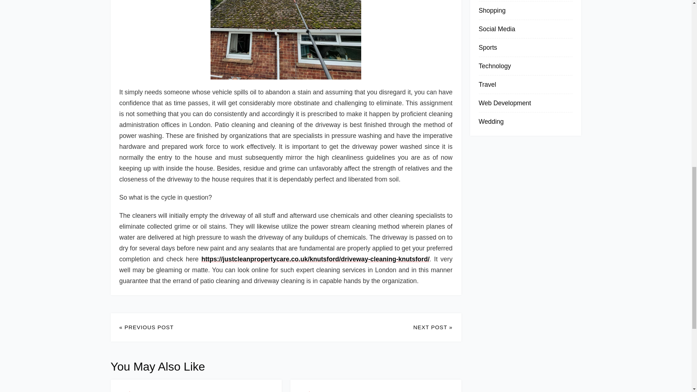 The height and width of the screenshot is (392, 697). What do you see at coordinates (497, 29) in the screenshot?
I see `Social Media` at bounding box center [497, 29].